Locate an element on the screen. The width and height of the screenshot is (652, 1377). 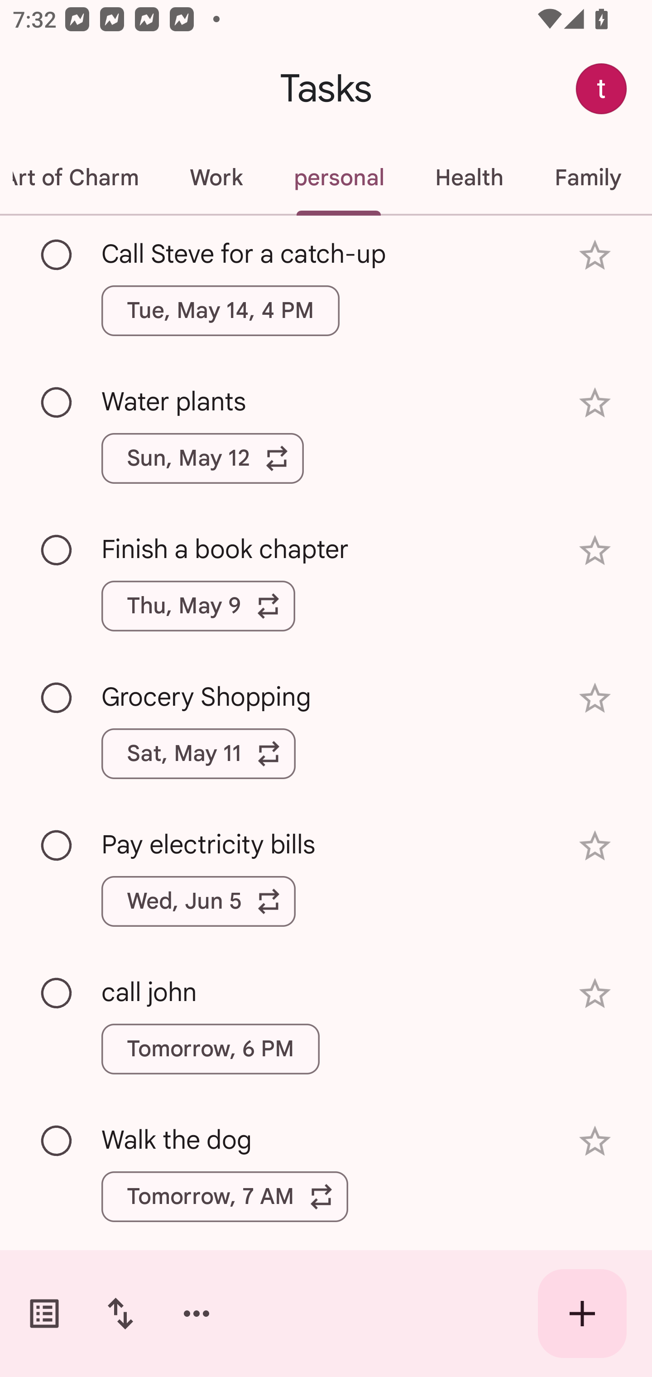
Add star is located at coordinates (595, 551).